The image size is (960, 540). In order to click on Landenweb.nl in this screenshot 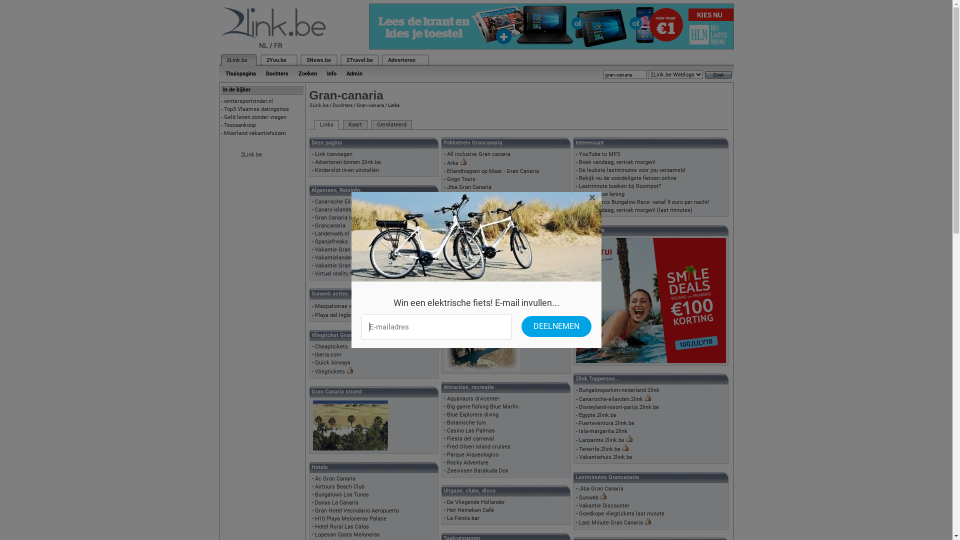, I will do `click(332, 234)`.